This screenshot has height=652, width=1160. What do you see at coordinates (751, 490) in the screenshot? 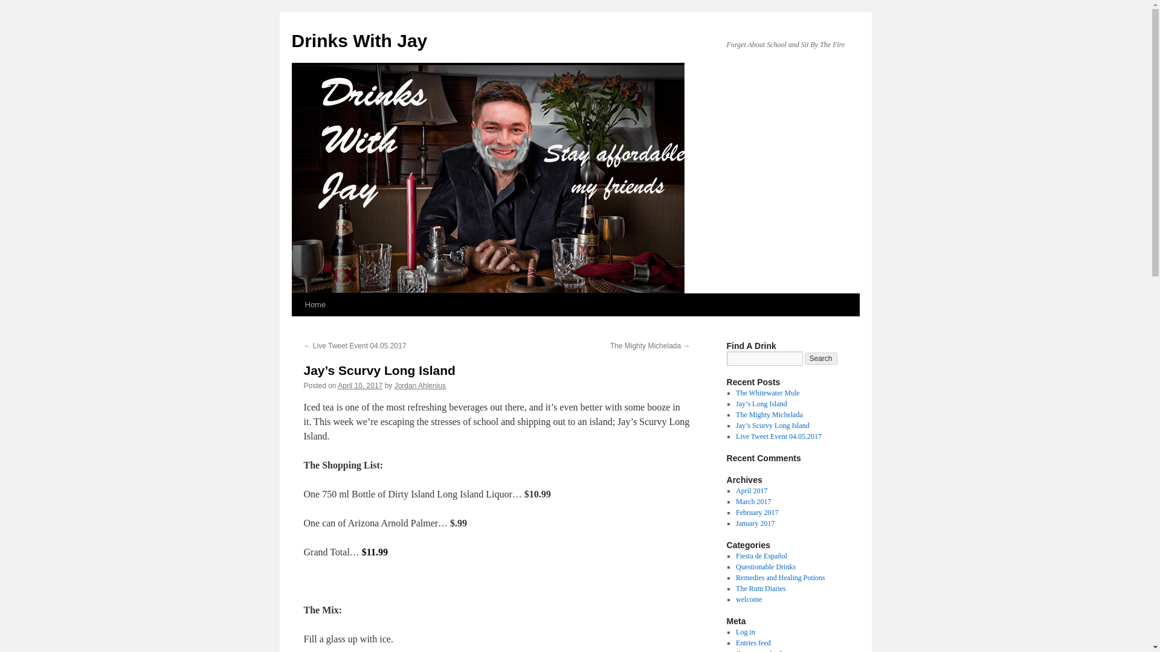
I see `April 2017` at bounding box center [751, 490].